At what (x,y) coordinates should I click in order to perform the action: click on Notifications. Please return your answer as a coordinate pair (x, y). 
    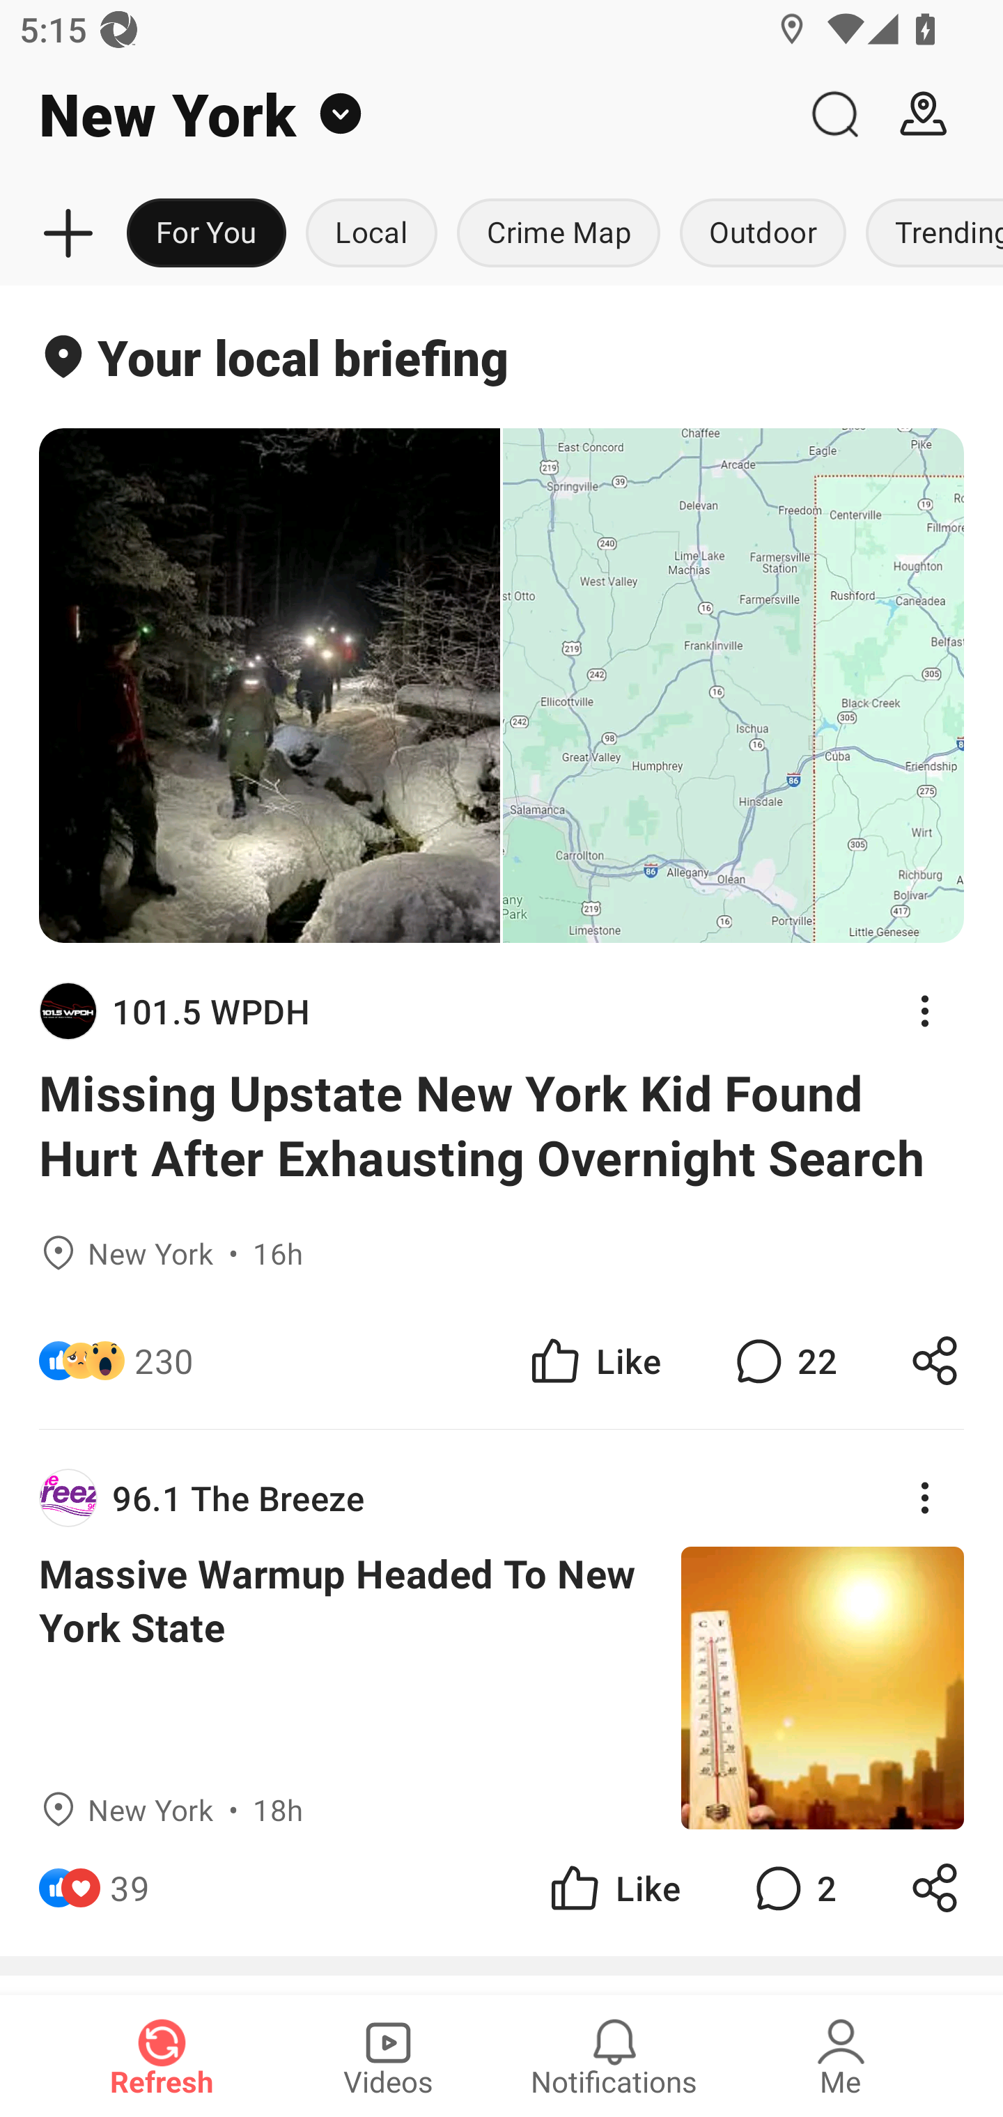
    Looking at the image, I should click on (614, 2056).